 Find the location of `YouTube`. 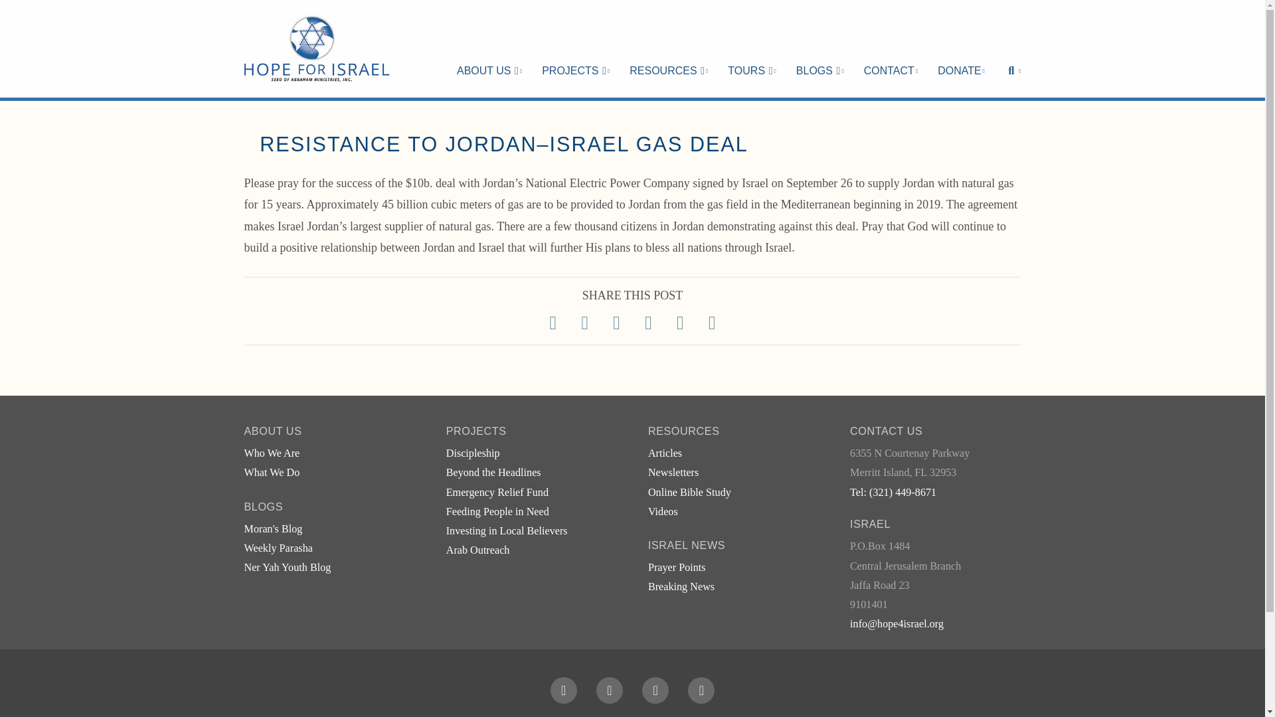

YouTube is located at coordinates (655, 690).